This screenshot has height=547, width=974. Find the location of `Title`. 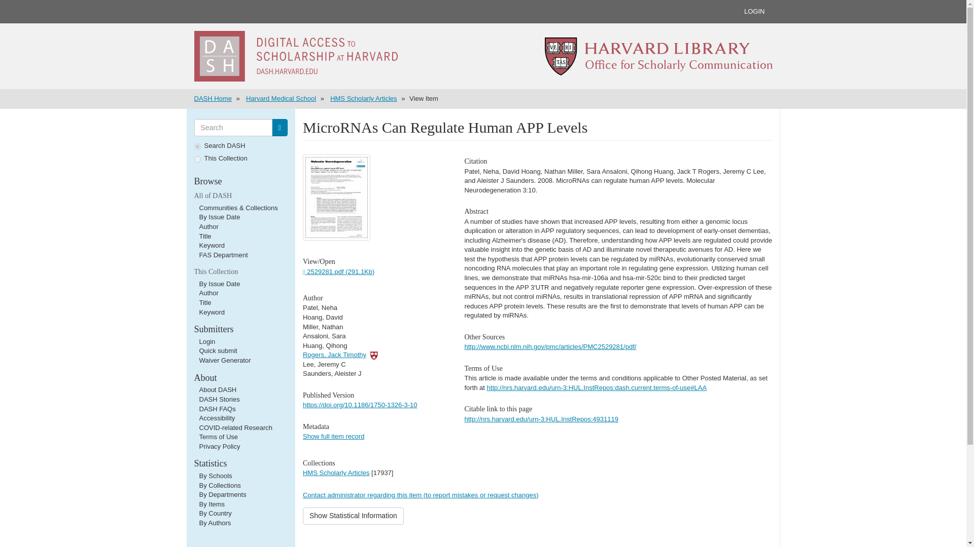

Title is located at coordinates (205, 236).